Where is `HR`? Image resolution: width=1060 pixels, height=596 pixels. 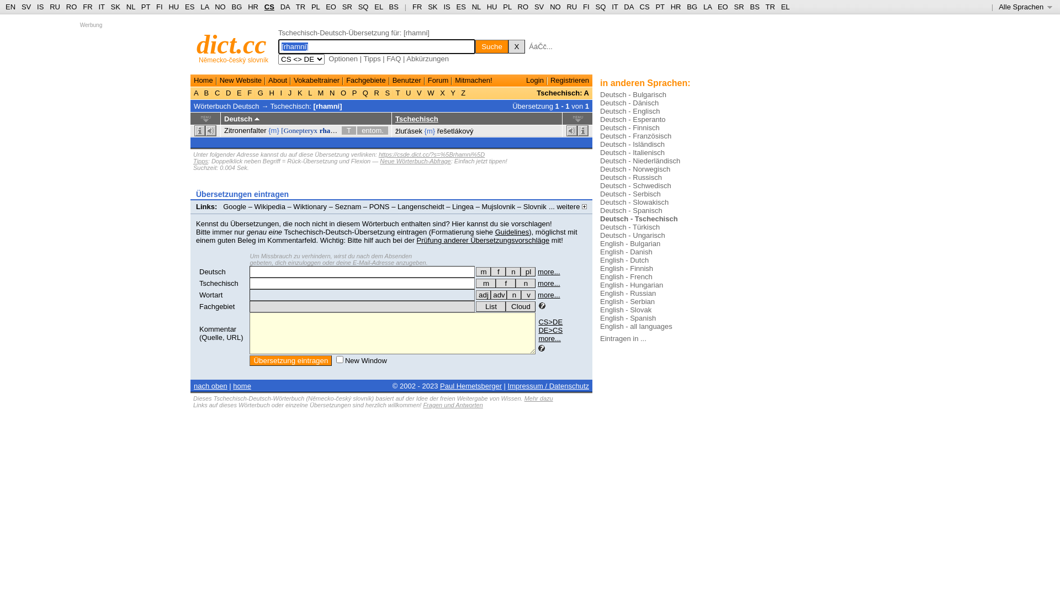 HR is located at coordinates (676, 7).